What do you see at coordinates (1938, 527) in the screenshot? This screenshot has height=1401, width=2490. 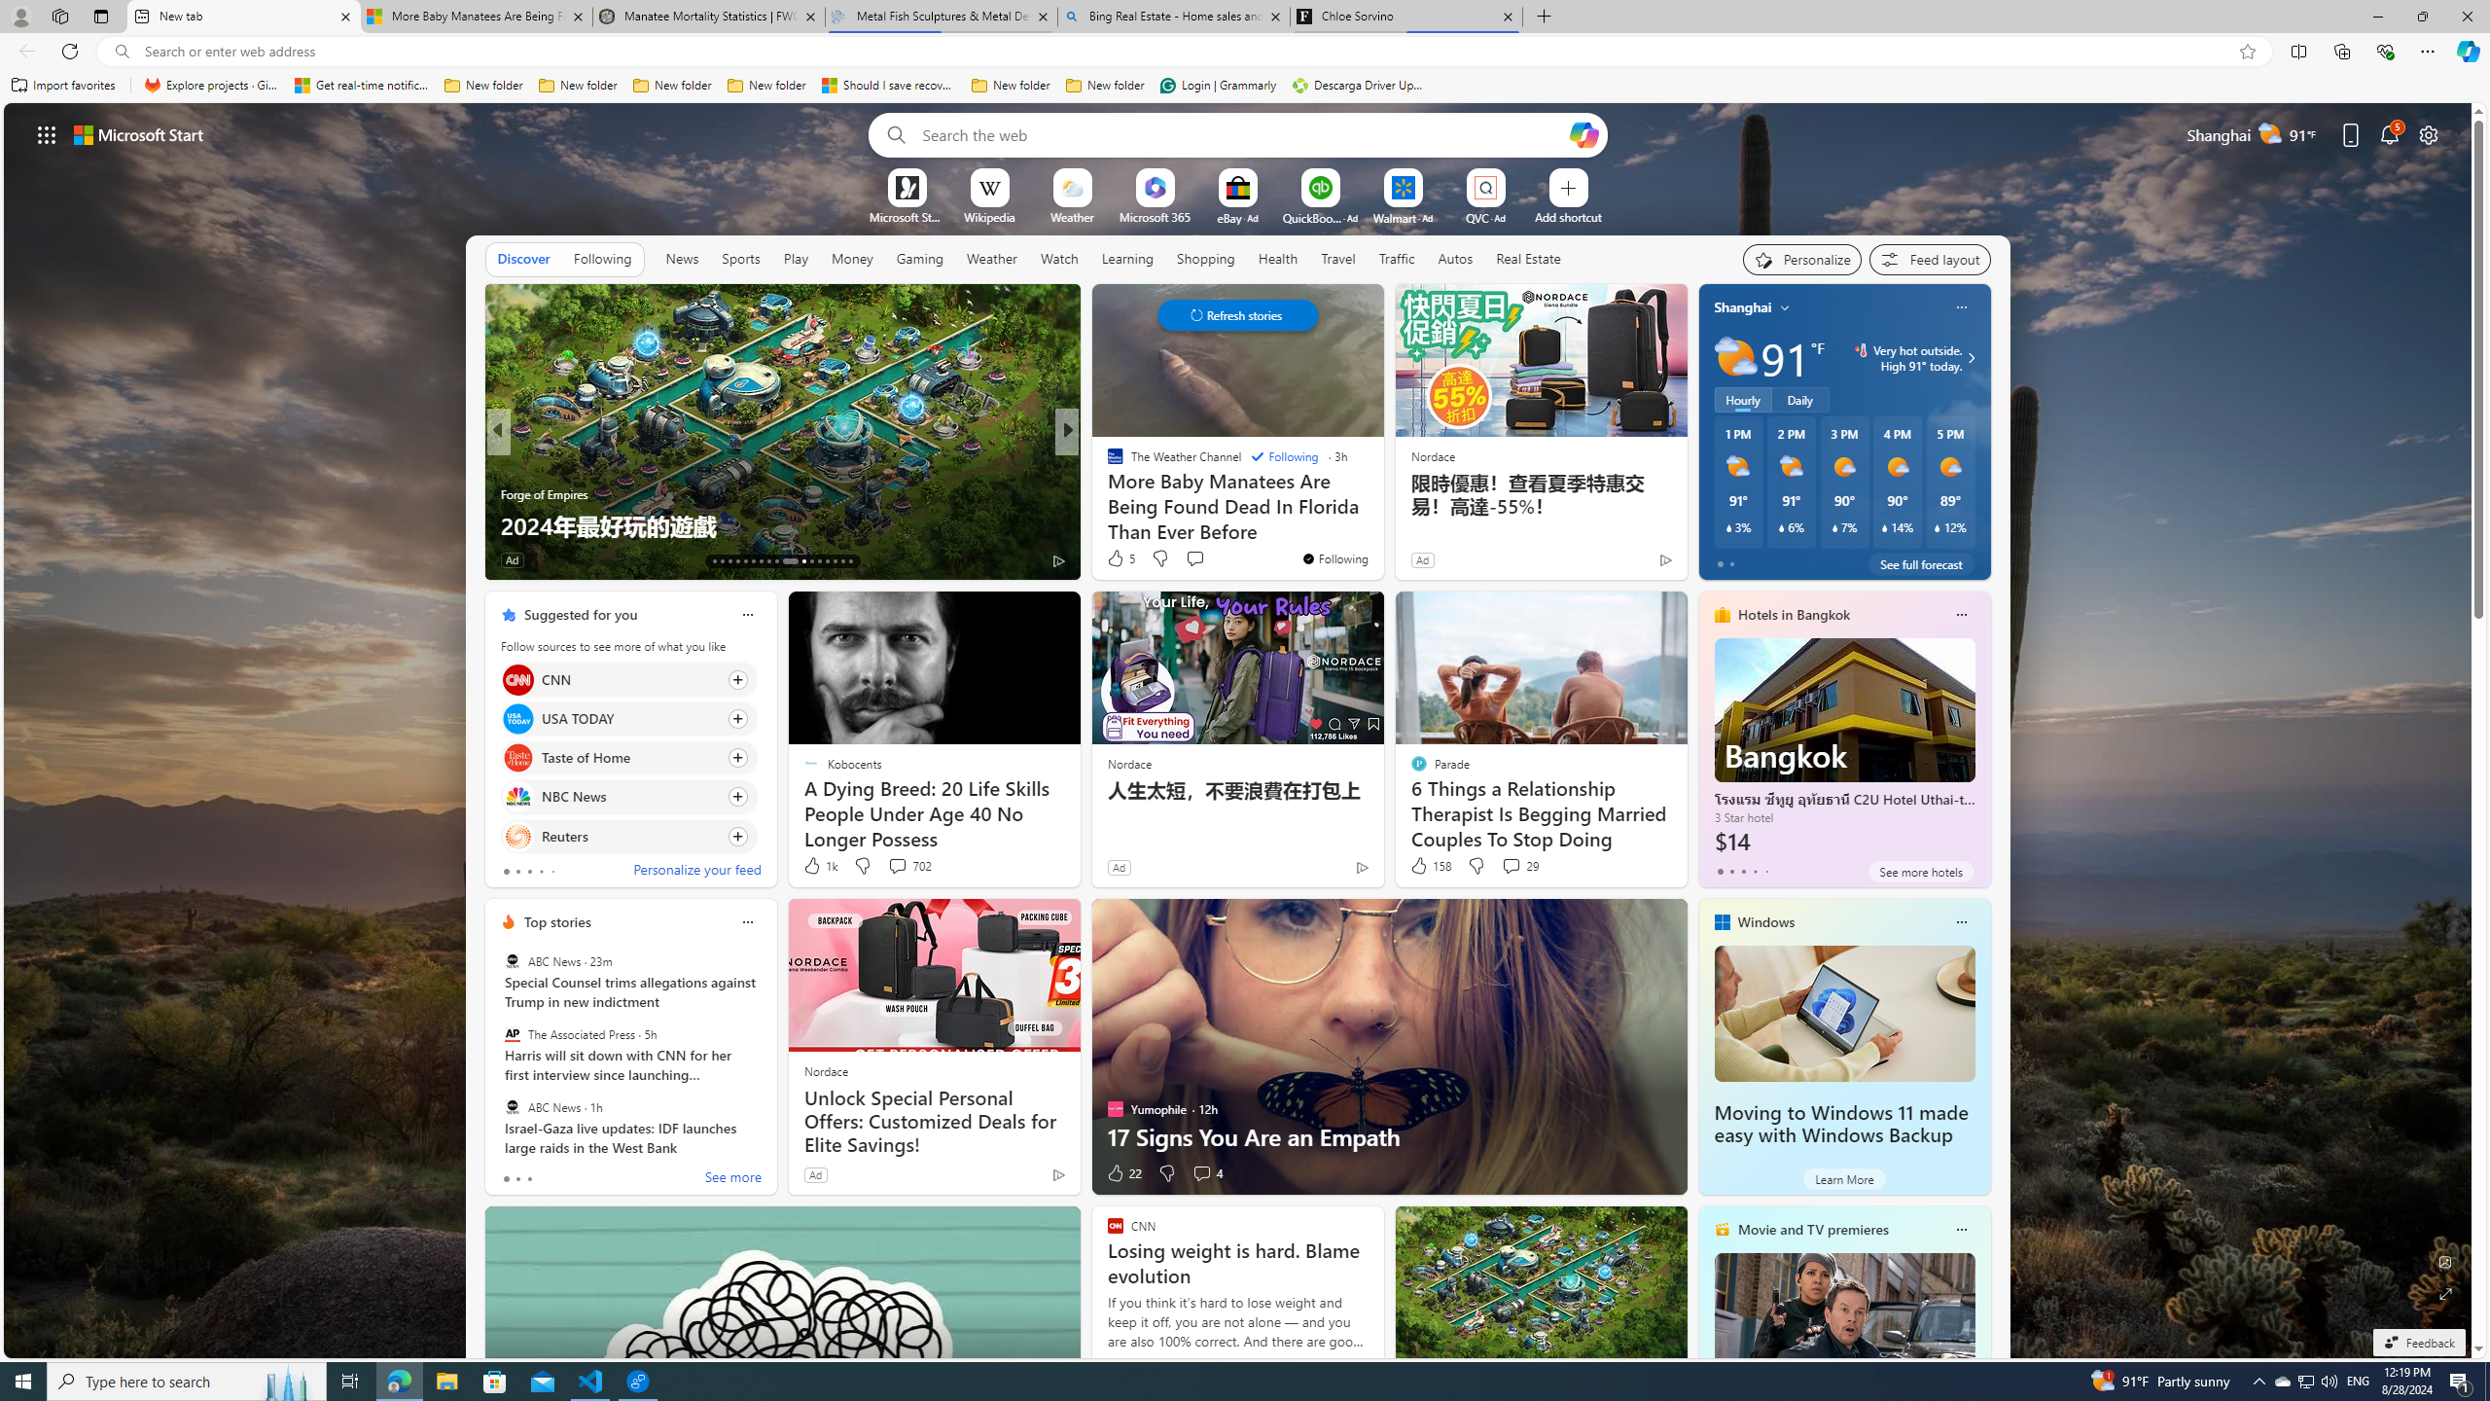 I see `Class: weather-current-precipitation-glyph` at bounding box center [1938, 527].